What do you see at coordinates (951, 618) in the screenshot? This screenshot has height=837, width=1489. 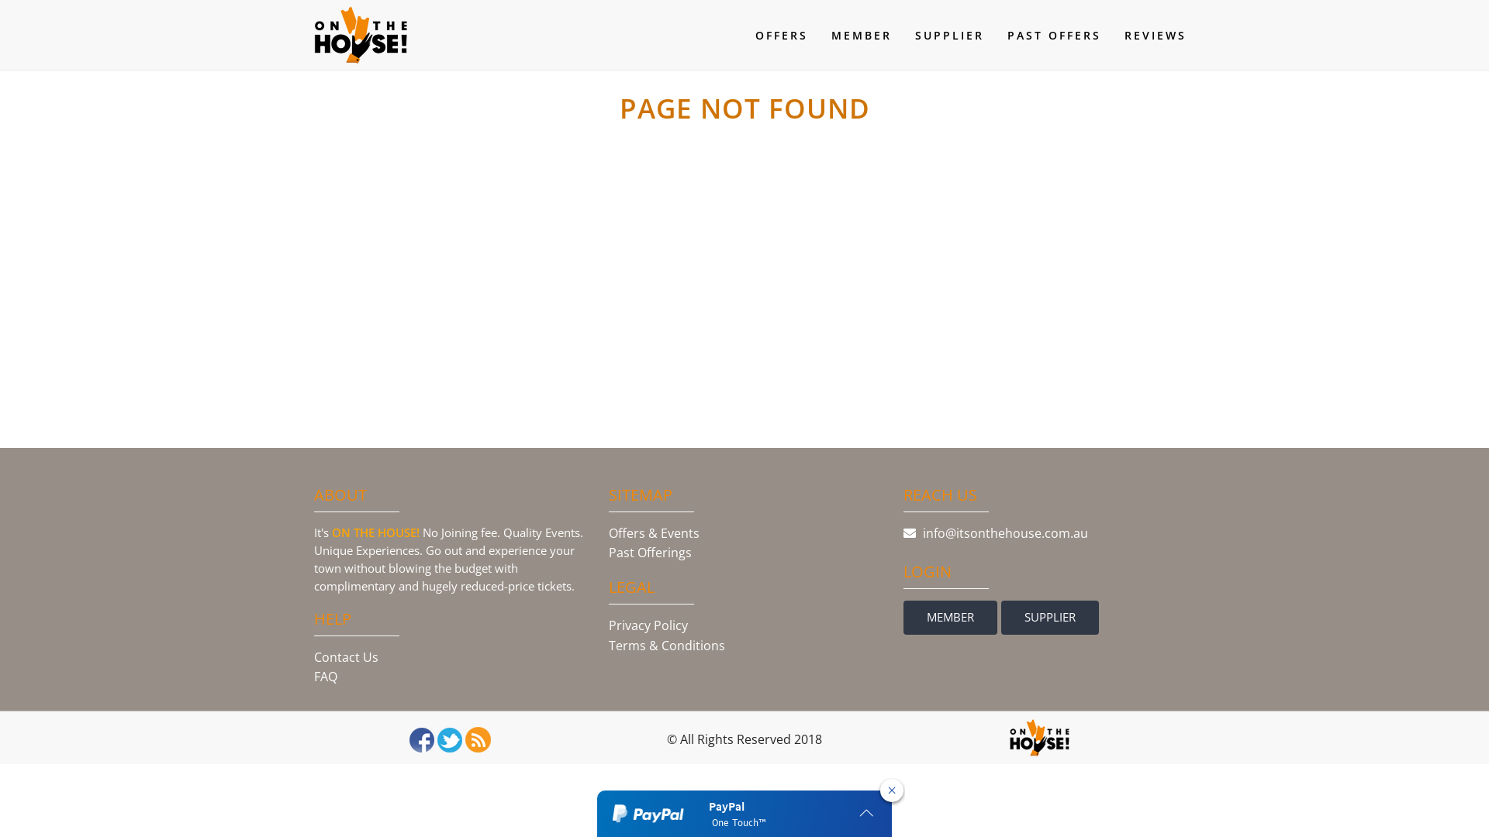 I see `MEMBER` at bounding box center [951, 618].